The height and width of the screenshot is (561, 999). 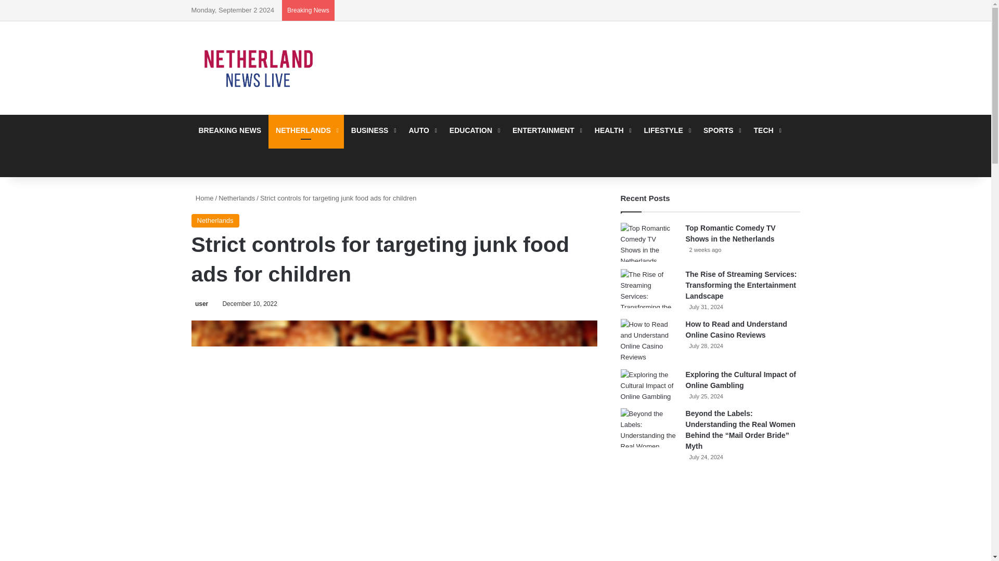 What do you see at coordinates (546, 130) in the screenshot?
I see `ENTERTAINMENT` at bounding box center [546, 130].